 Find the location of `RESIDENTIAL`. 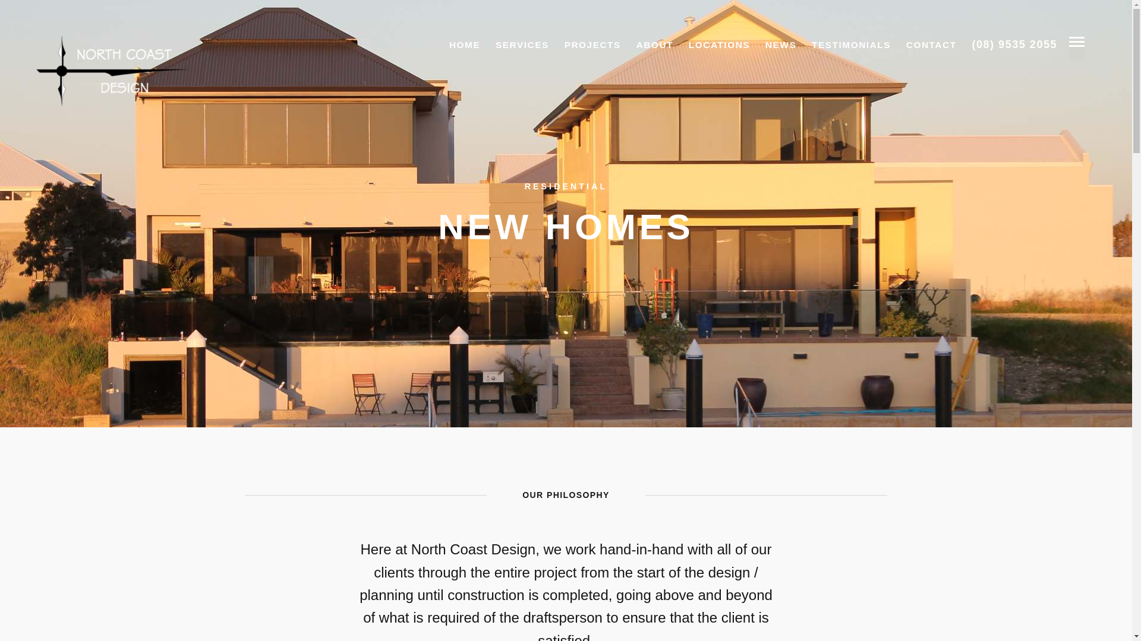

RESIDENTIAL is located at coordinates (566, 186).